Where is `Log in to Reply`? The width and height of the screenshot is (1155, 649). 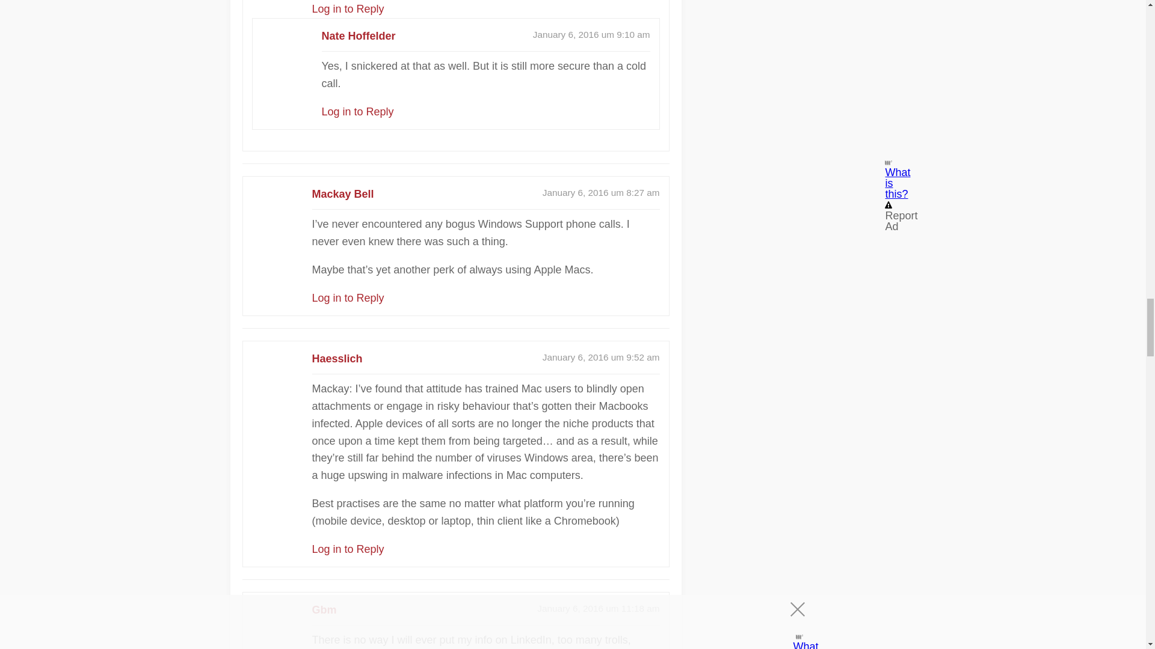 Log in to Reply is located at coordinates (357, 112).